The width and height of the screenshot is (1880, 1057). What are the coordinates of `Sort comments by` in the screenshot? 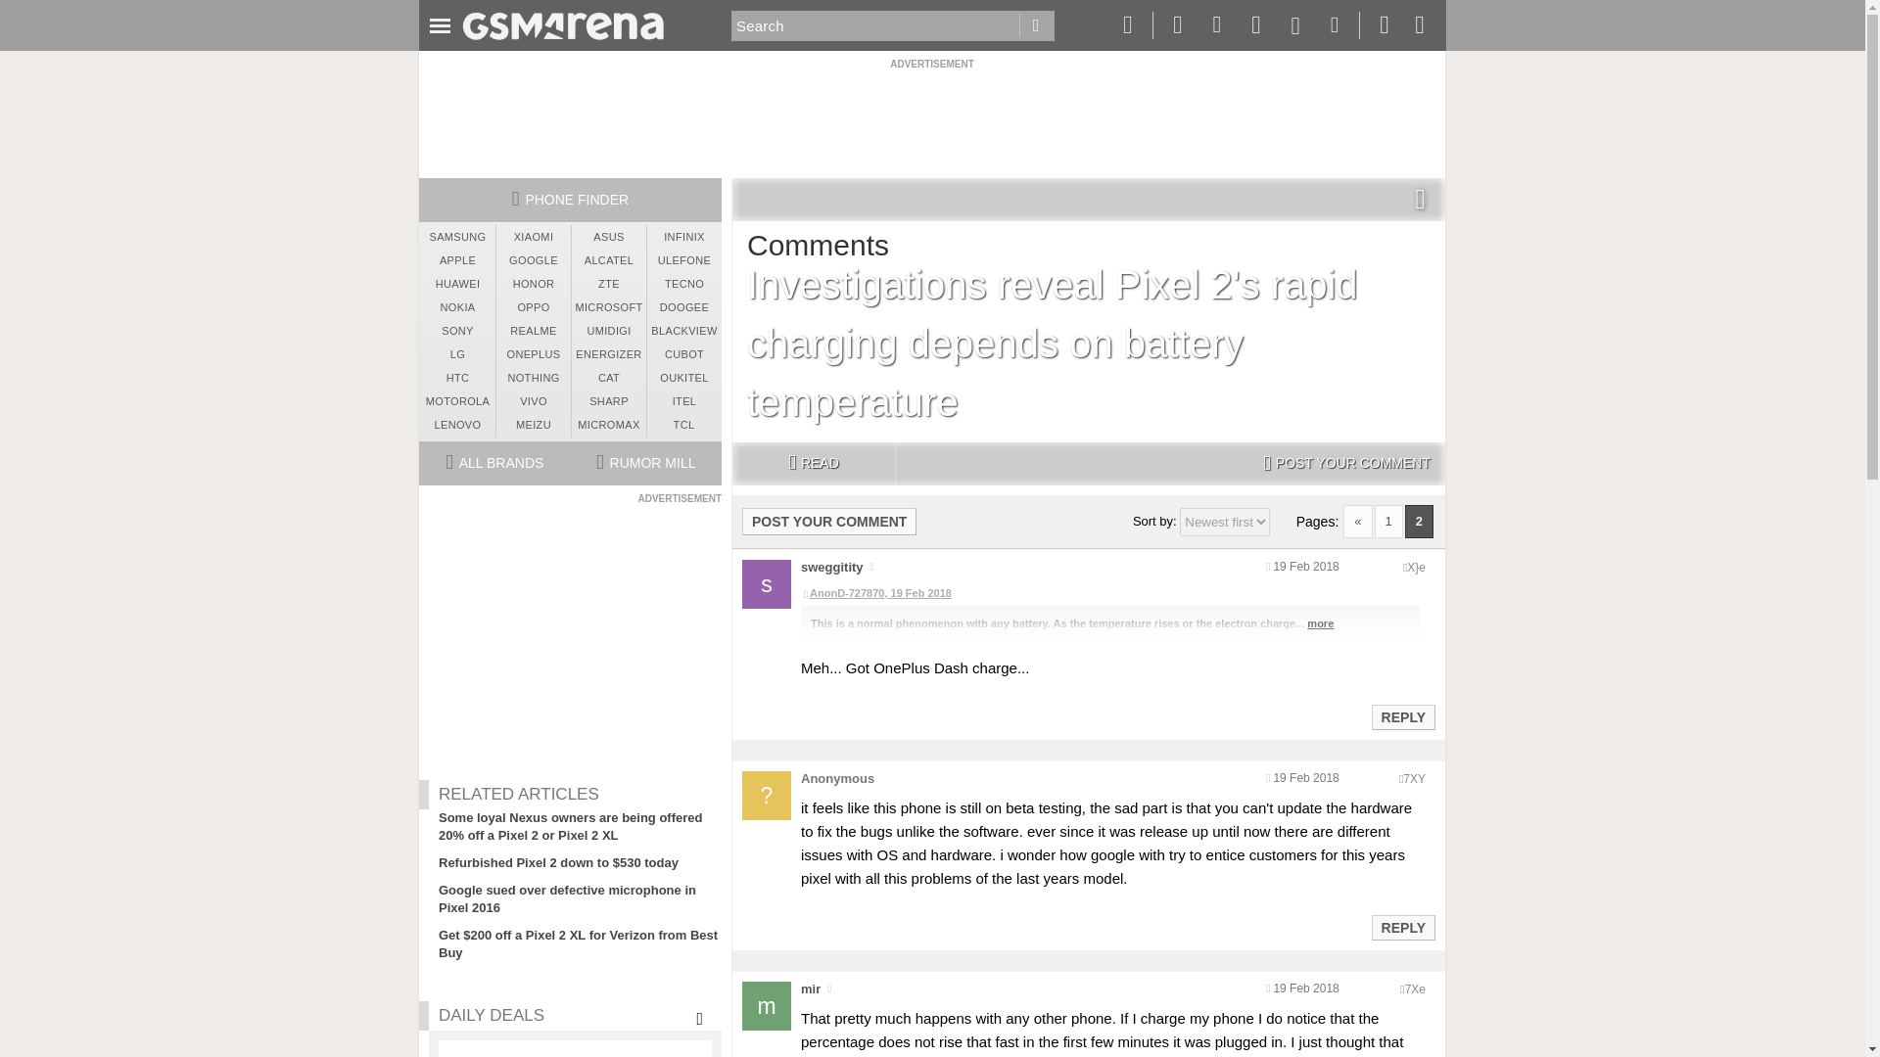 It's located at (1225, 522).